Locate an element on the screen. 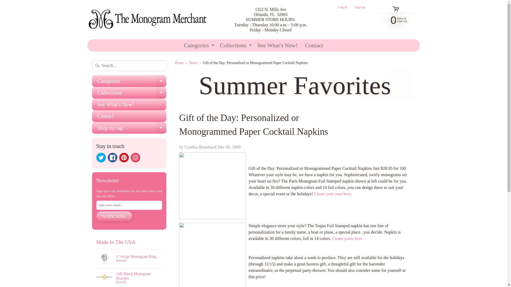 The image size is (511, 287). 1" Script Monogram Ring is located at coordinates (198, 45).